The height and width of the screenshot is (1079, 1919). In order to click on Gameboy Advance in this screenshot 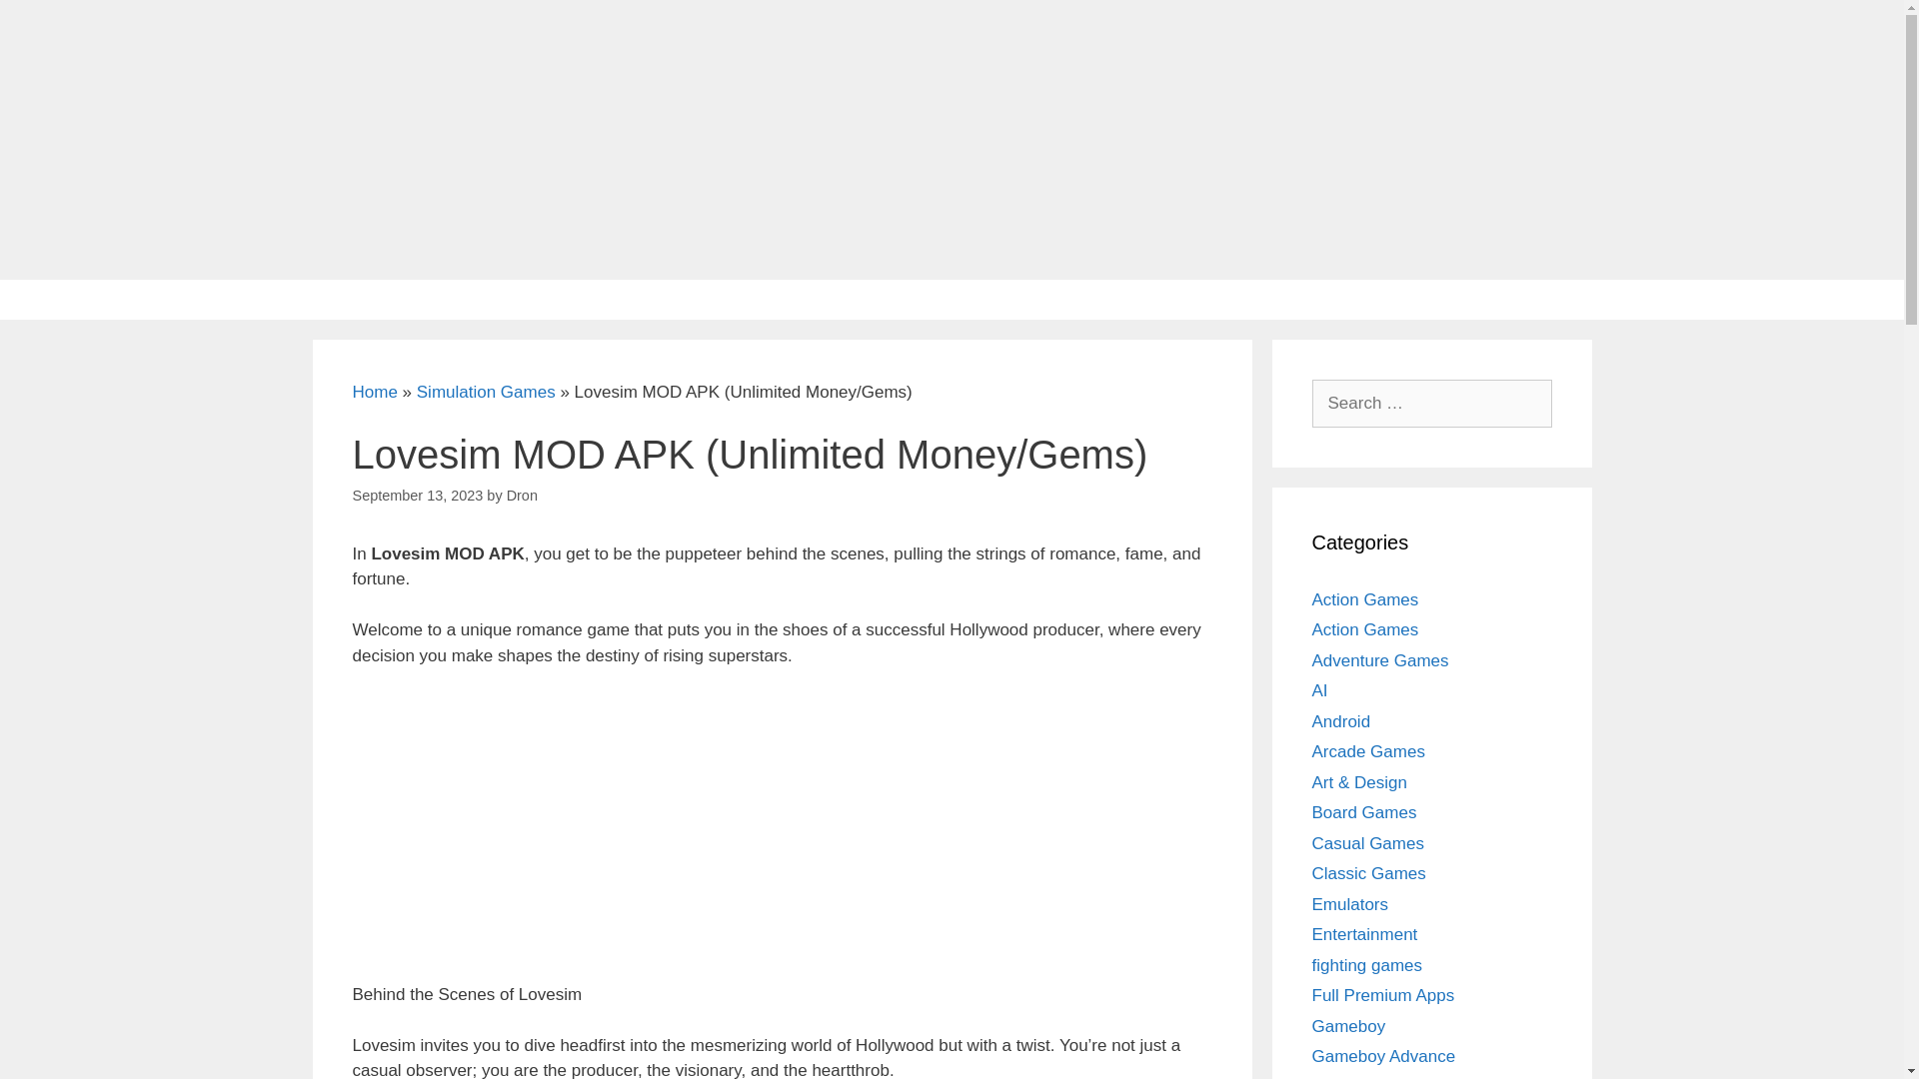, I will do `click(1382, 1077)`.